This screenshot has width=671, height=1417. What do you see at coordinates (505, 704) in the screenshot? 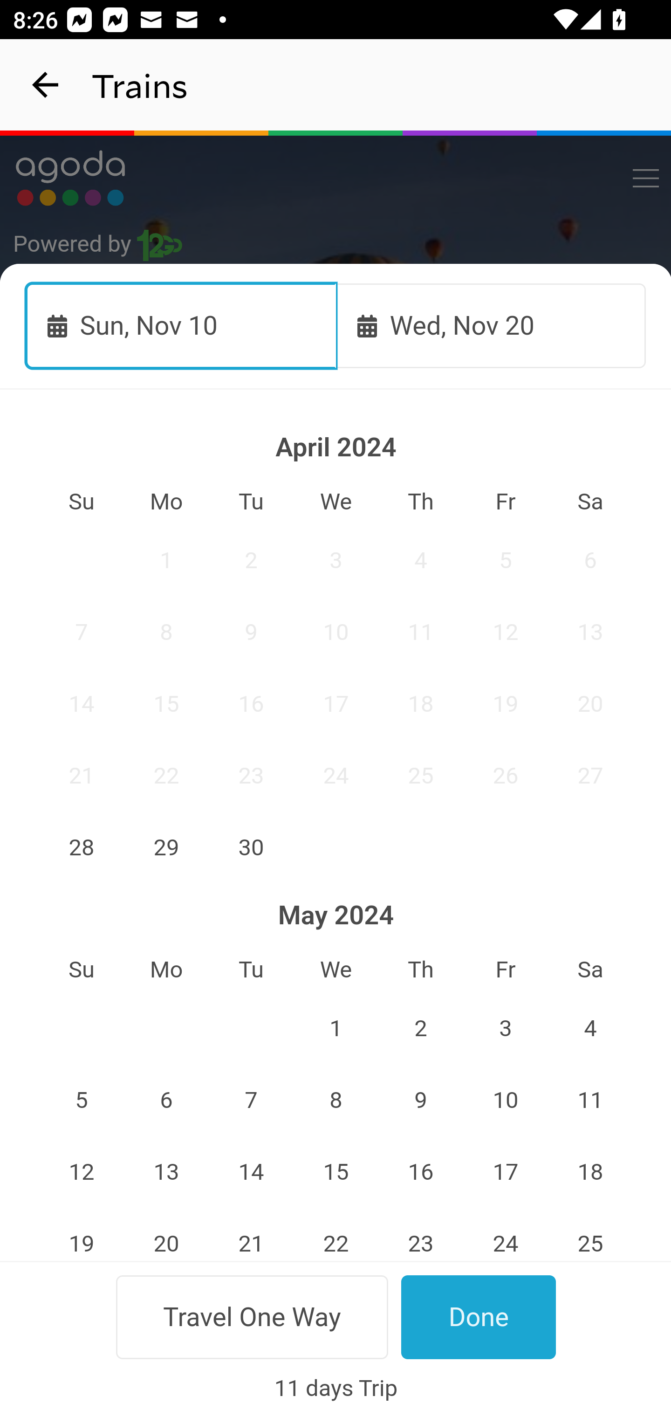
I see `19` at bounding box center [505, 704].